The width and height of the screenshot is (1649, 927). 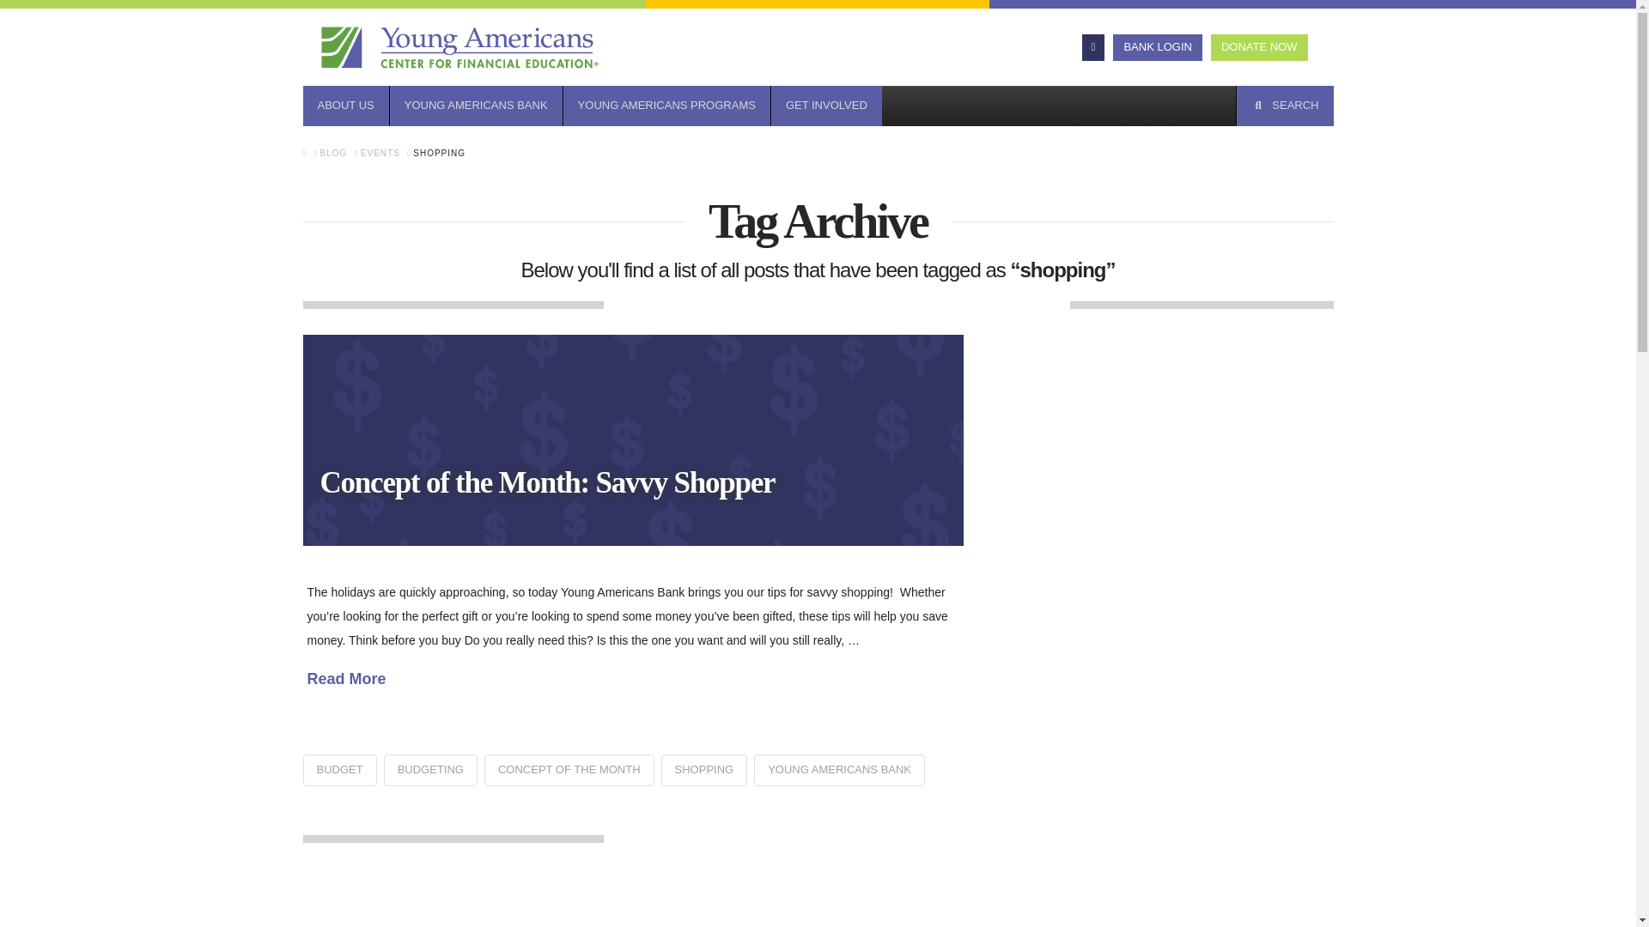 I want to click on BANK LOGIN, so click(x=1158, y=47).